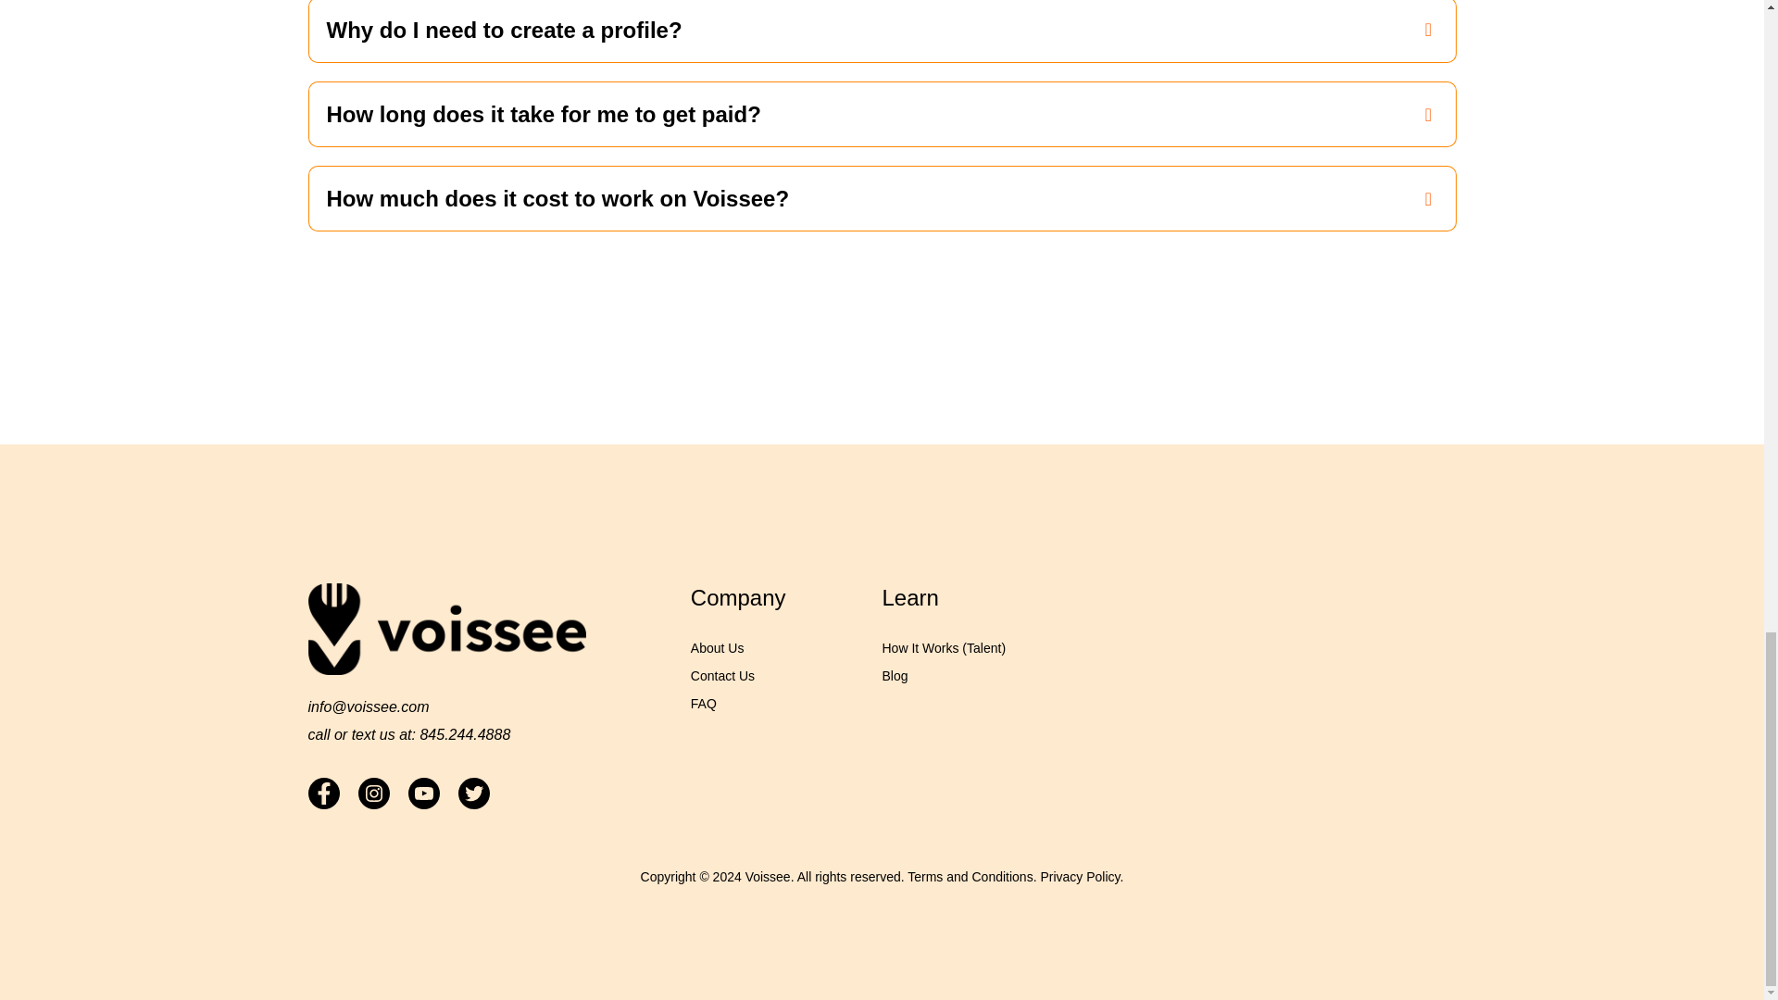  I want to click on FAQ, so click(704, 703).